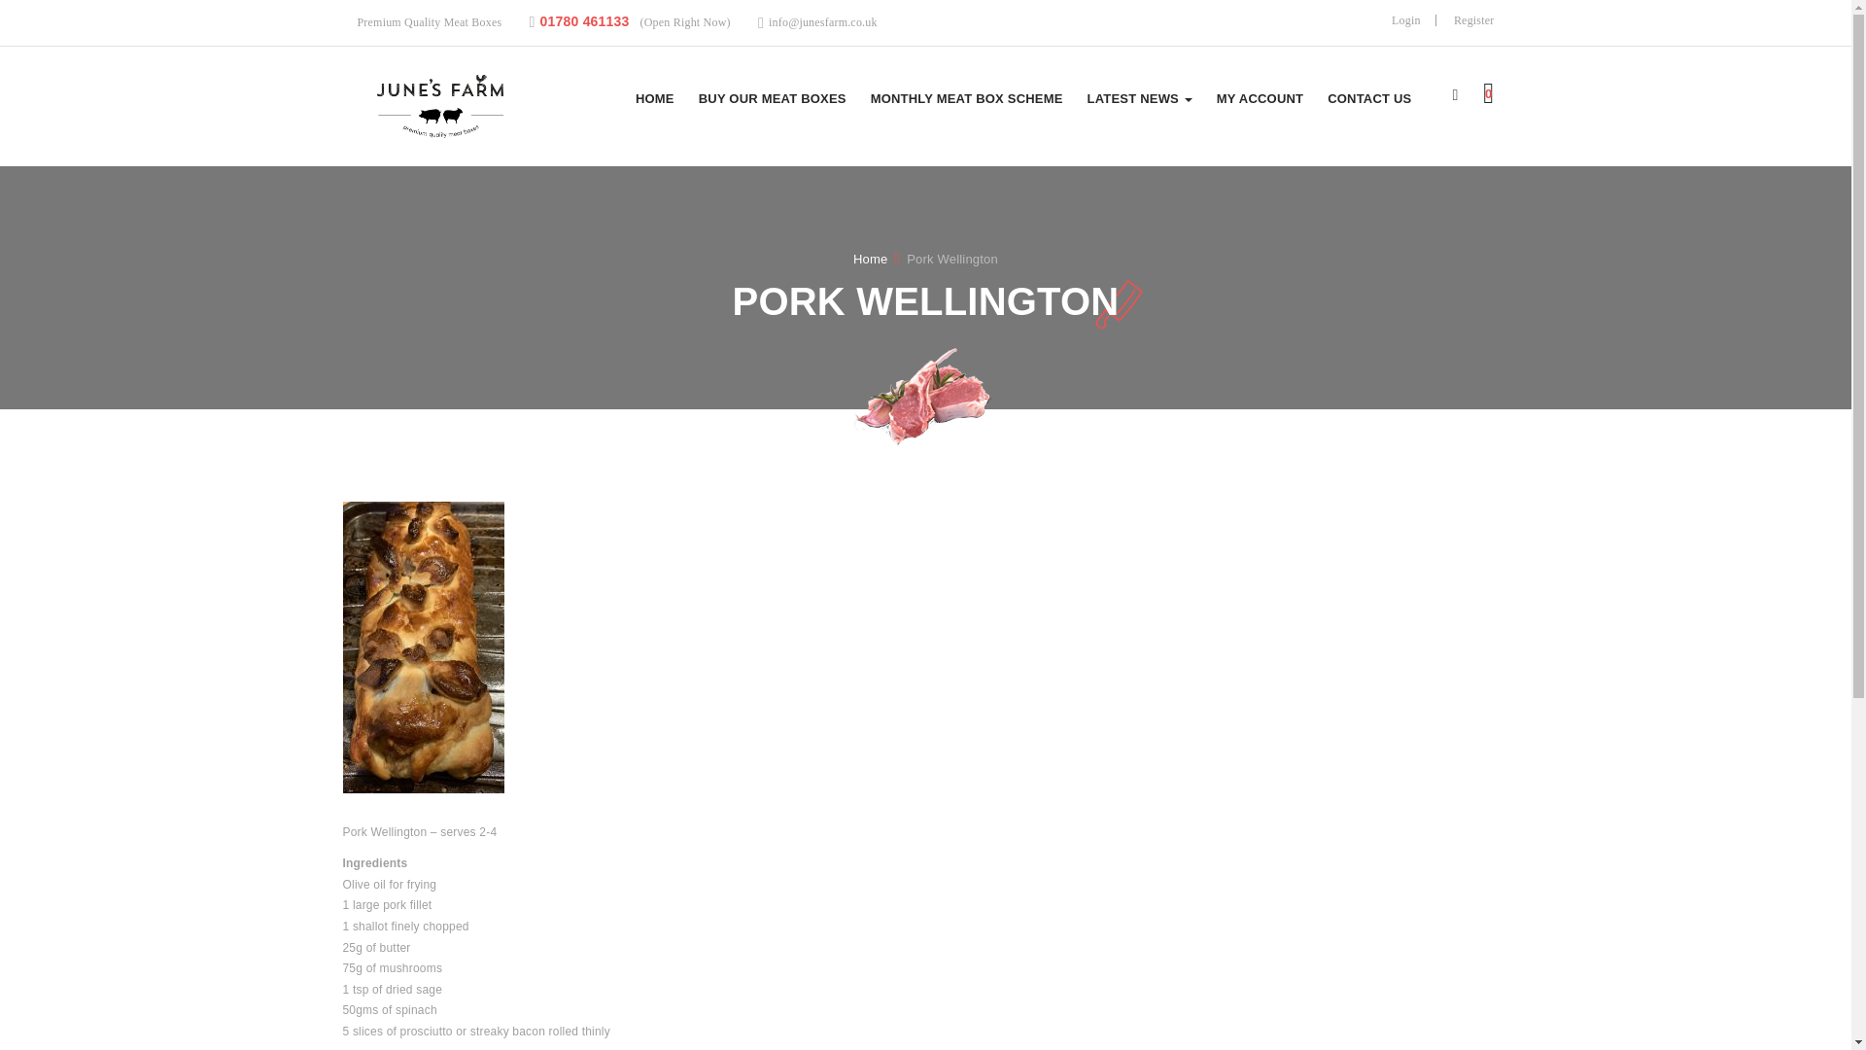 This screenshot has width=1866, height=1050. I want to click on BUY OUR MEAT BOXES, so click(772, 98).